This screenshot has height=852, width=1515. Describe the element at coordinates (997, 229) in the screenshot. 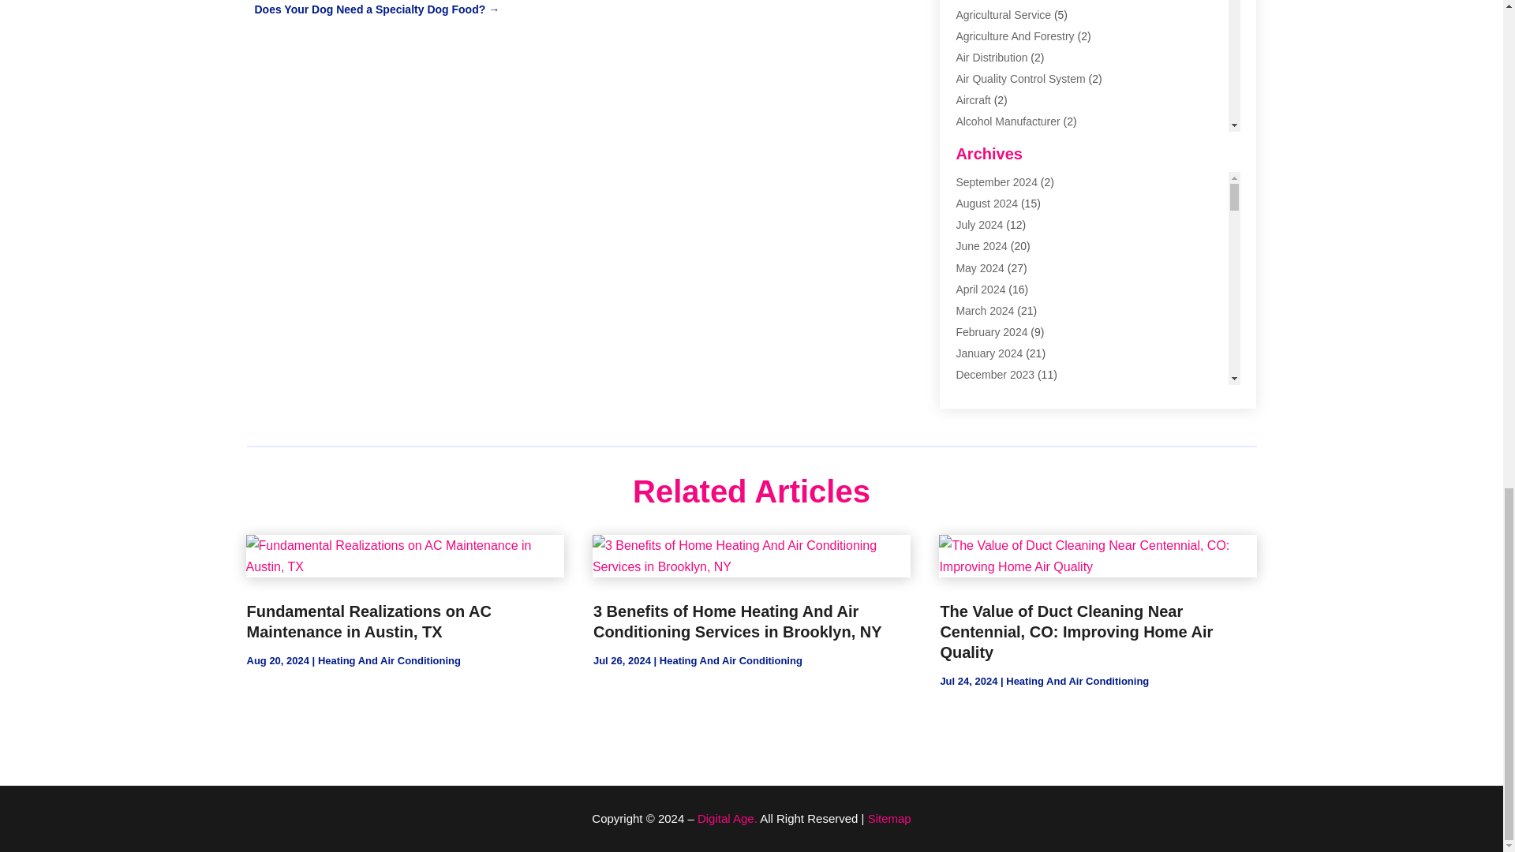

I see `Asbestos Testing` at that location.